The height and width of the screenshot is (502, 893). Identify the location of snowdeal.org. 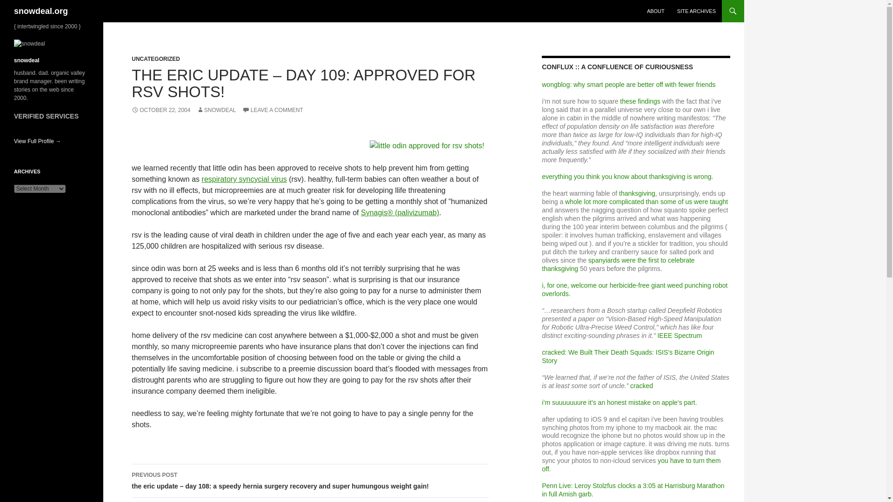
(41, 11).